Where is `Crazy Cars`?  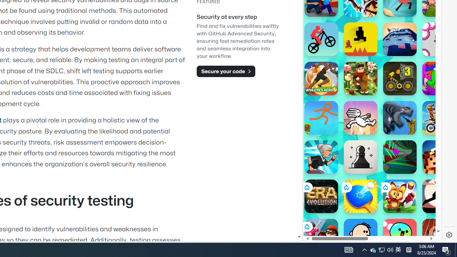
Crazy Cars is located at coordinates (435, 104).